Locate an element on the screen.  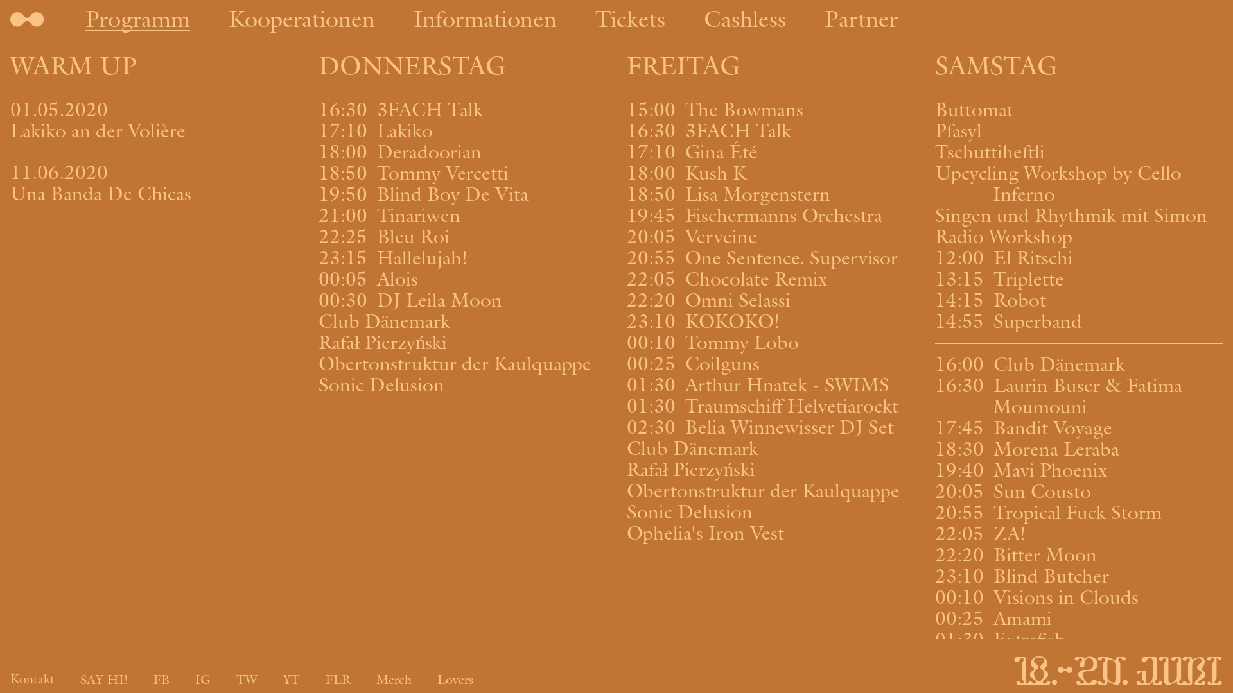
FB is located at coordinates (162, 680).